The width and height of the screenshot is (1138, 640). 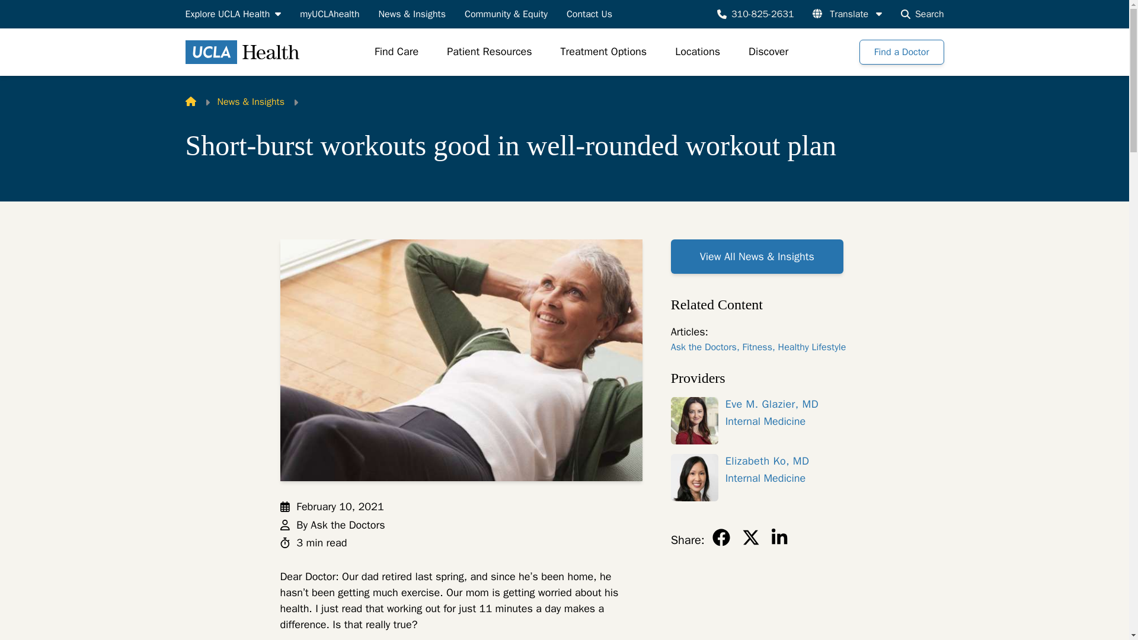 What do you see at coordinates (330, 14) in the screenshot?
I see `myUCLAhealth Login.` at bounding box center [330, 14].